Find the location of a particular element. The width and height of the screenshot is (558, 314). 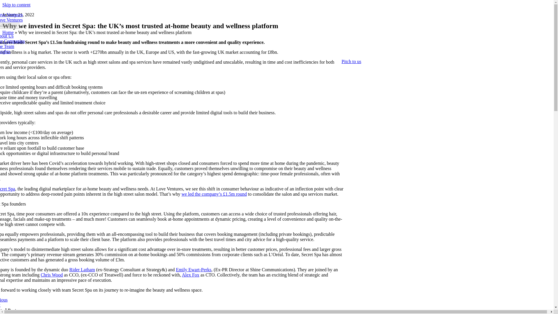

Skip to content is located at coordinates (16, 5).